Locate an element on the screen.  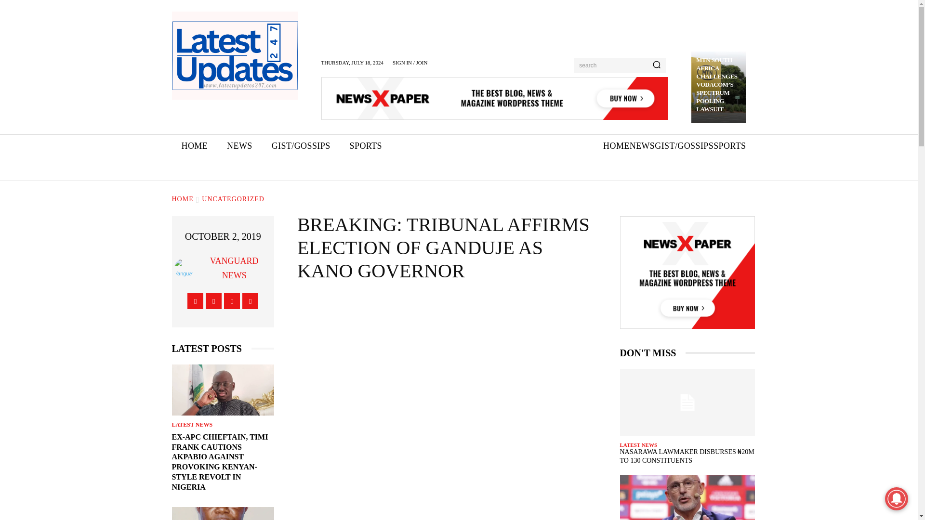
Youtube is located at coordinates (250, 301).